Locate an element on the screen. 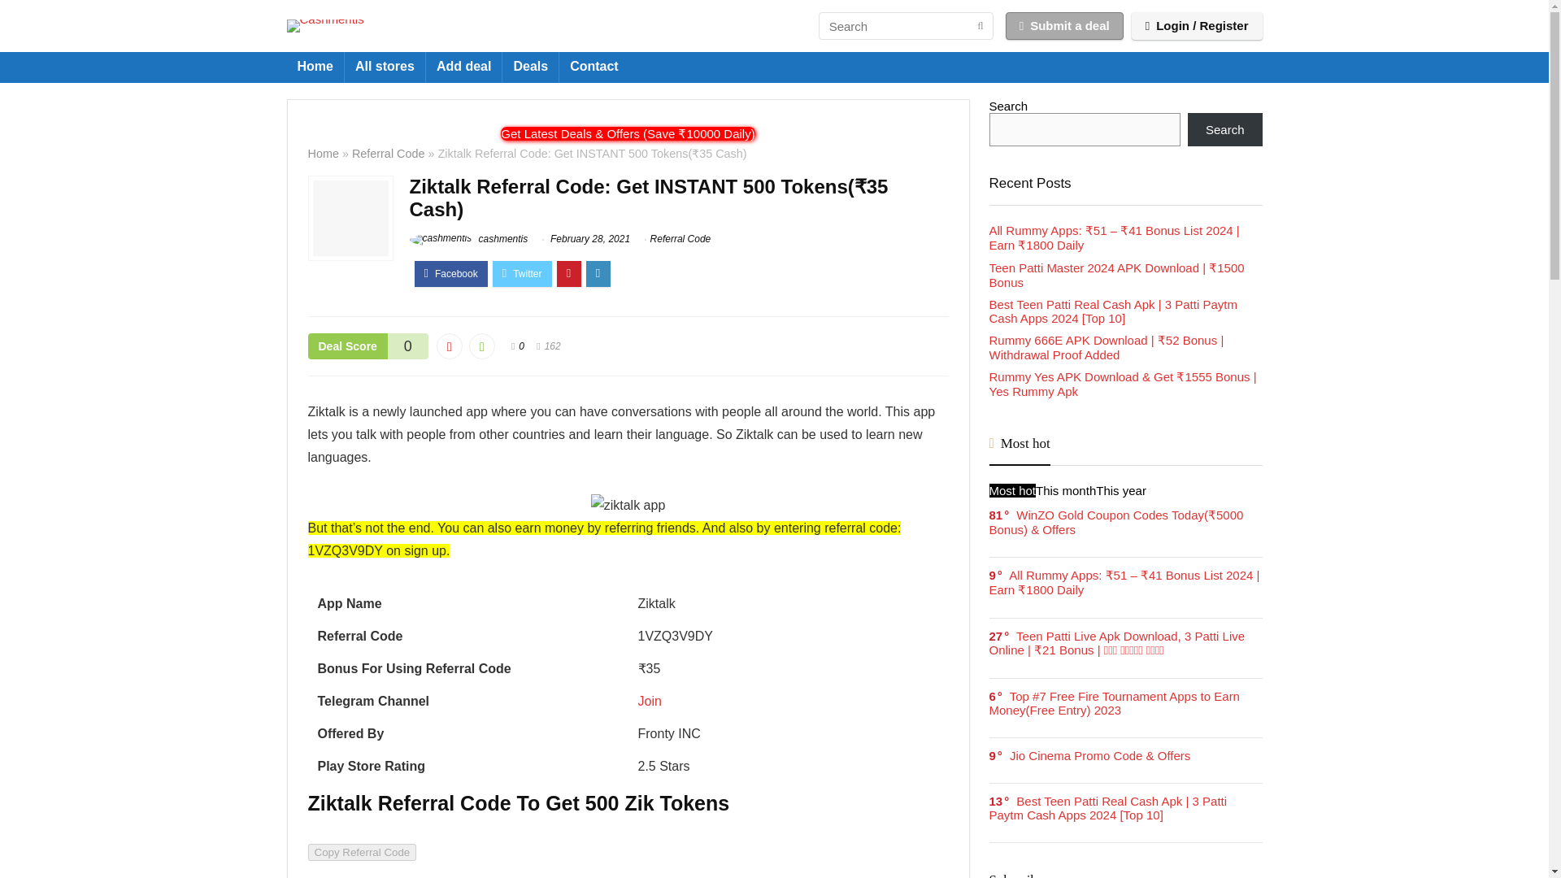 This screenshot has width=1561, height=878. Submit a deal is located at coordinates (1064, 39).